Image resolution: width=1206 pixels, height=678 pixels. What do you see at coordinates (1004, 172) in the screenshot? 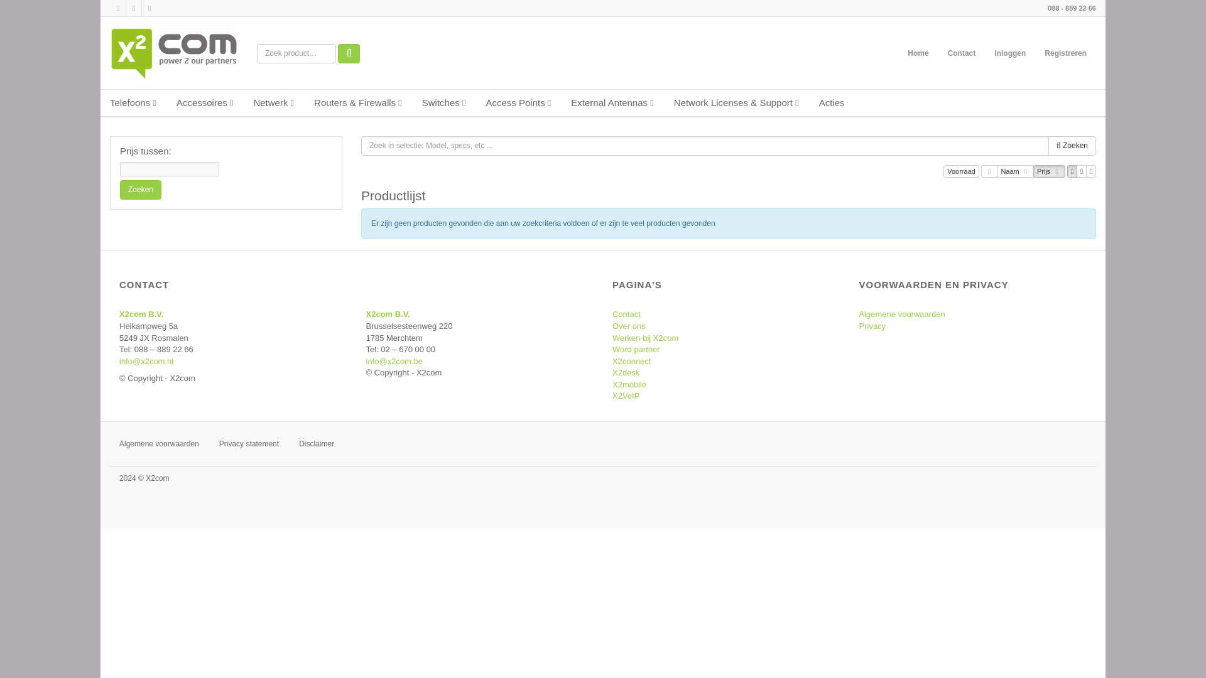
I see `on` at bounding box center [1004, 172].